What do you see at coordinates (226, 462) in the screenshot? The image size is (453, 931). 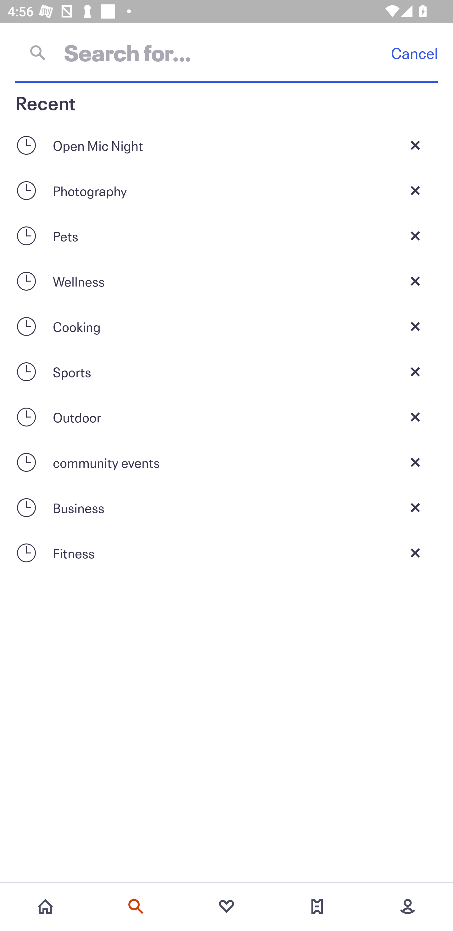 I see `community events Close current screen` at bounding box center [226, 462].